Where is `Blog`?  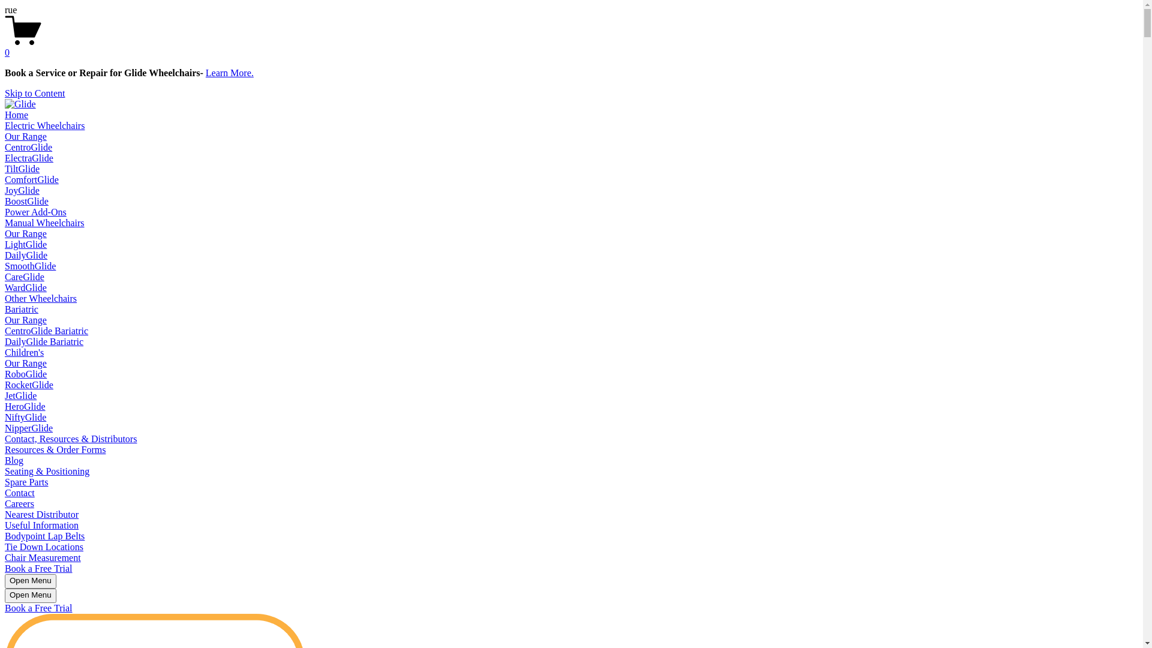 Blog is located at coordinates (14, 460).